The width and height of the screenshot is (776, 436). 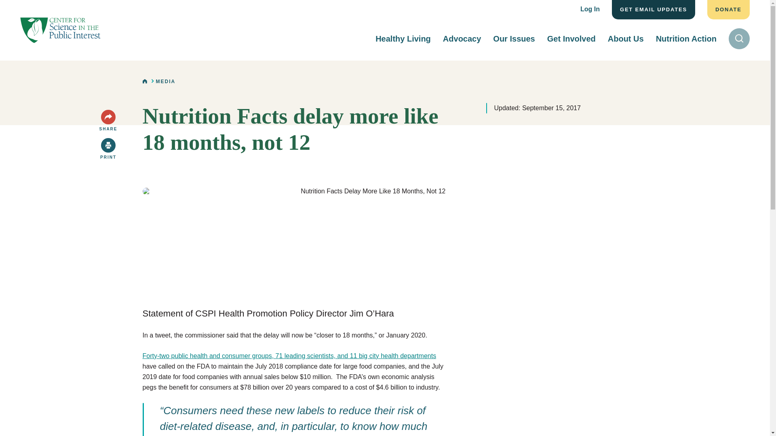 I want to click on DONATE, so click(x=728, y=10).